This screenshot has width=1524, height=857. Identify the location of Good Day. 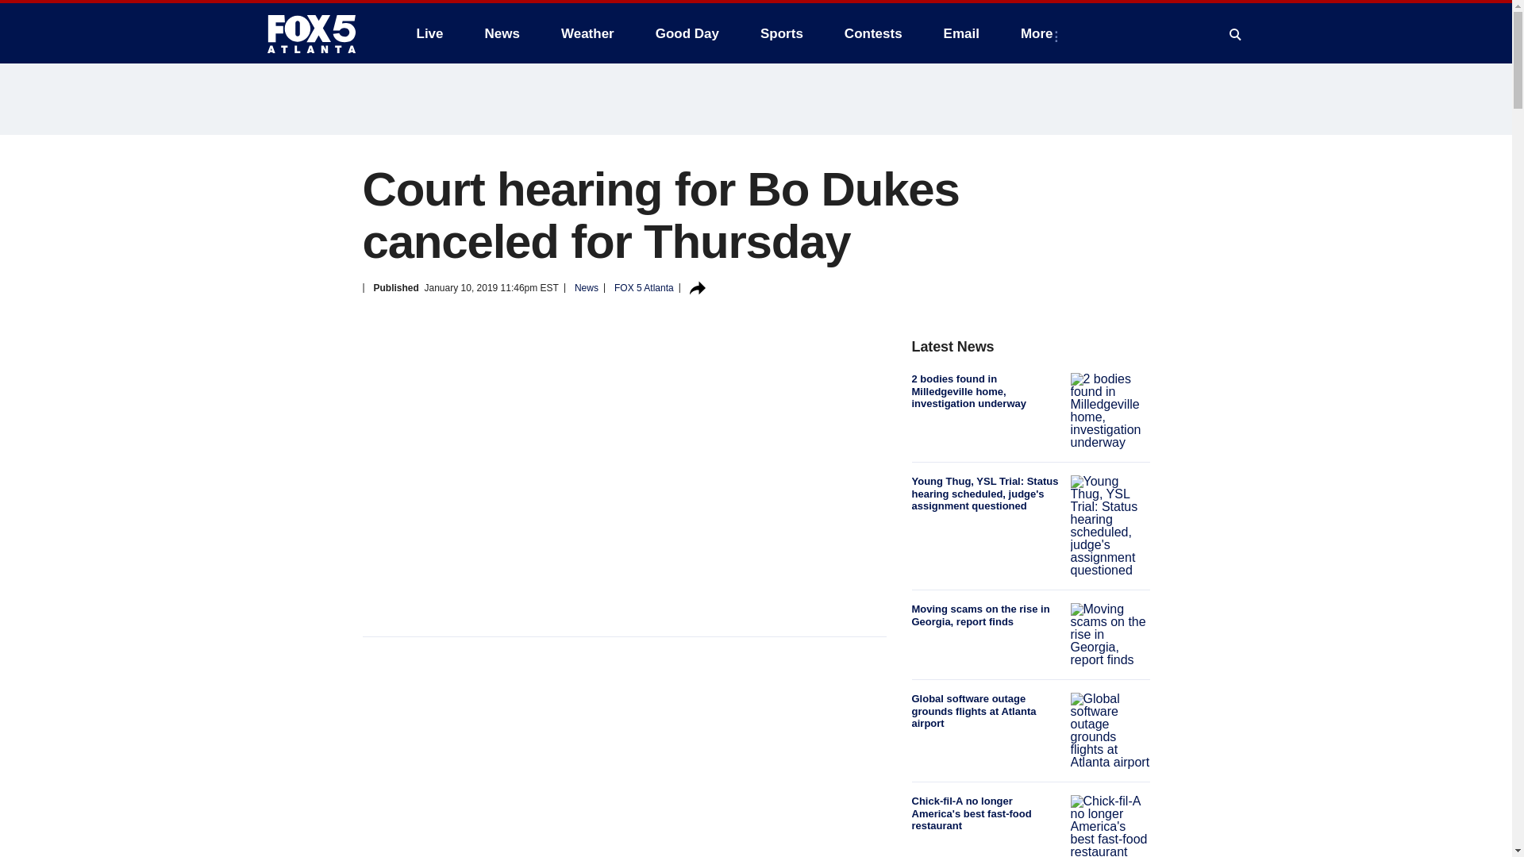
(687, 33).